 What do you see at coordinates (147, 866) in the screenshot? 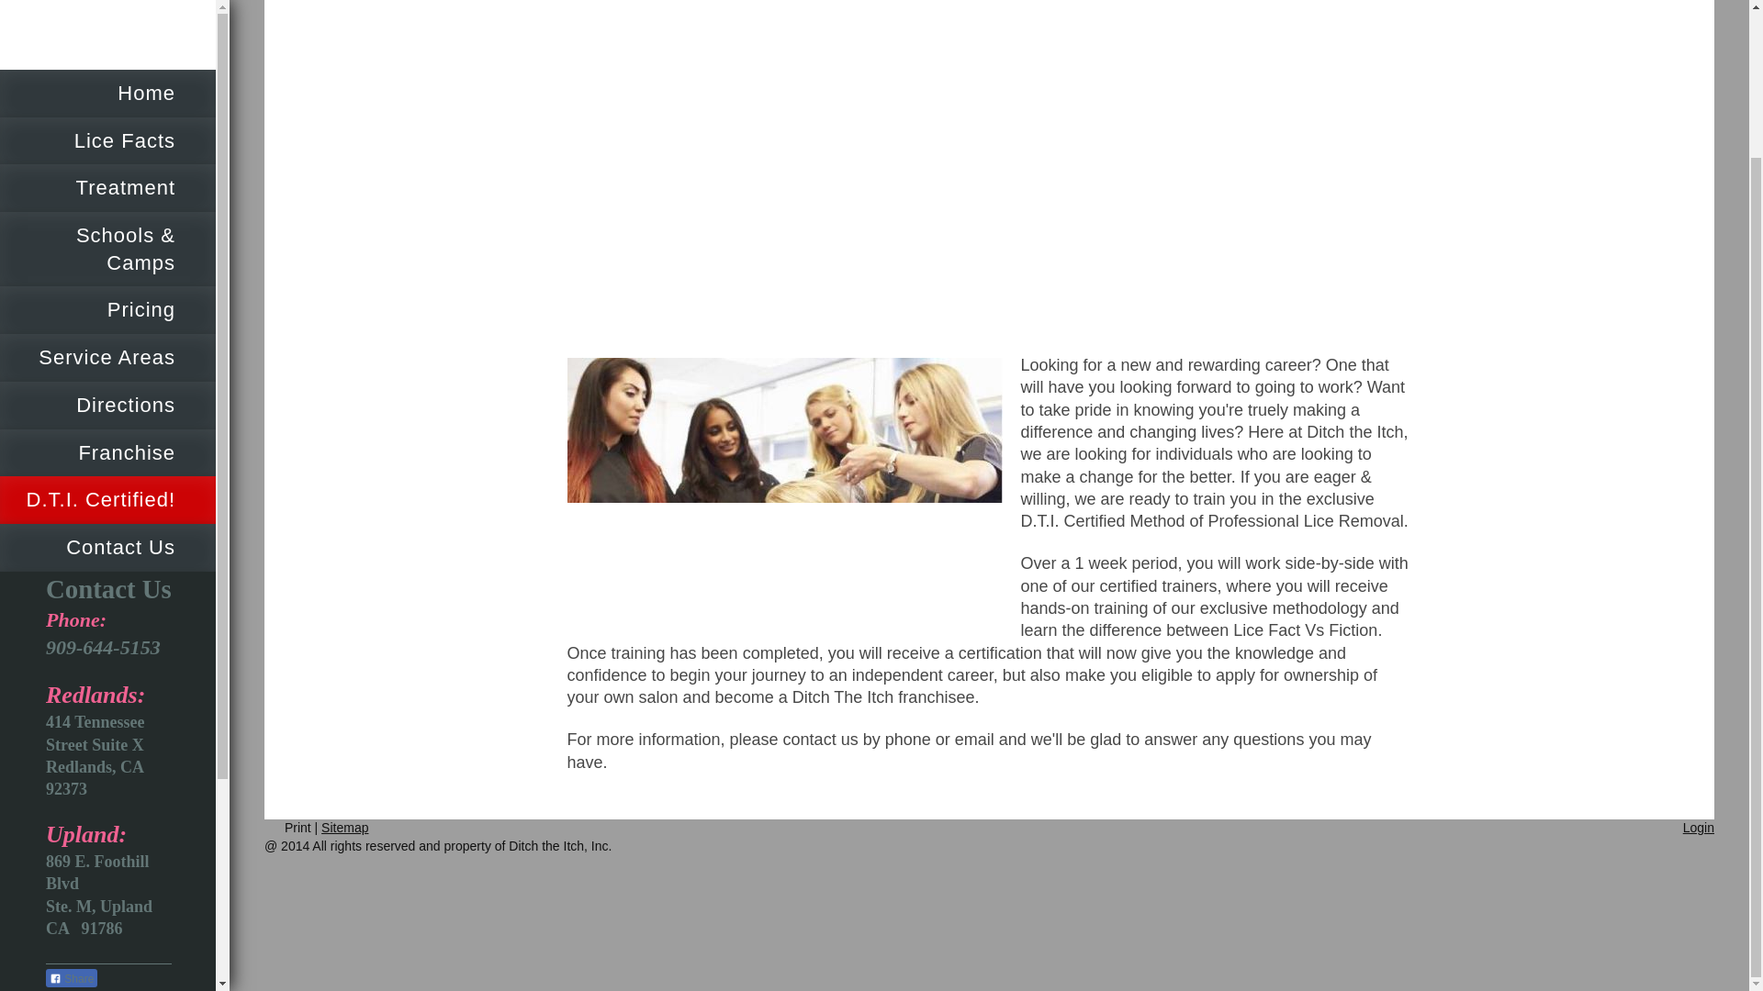
I see `Reddit` at bounding box center [147, 866].